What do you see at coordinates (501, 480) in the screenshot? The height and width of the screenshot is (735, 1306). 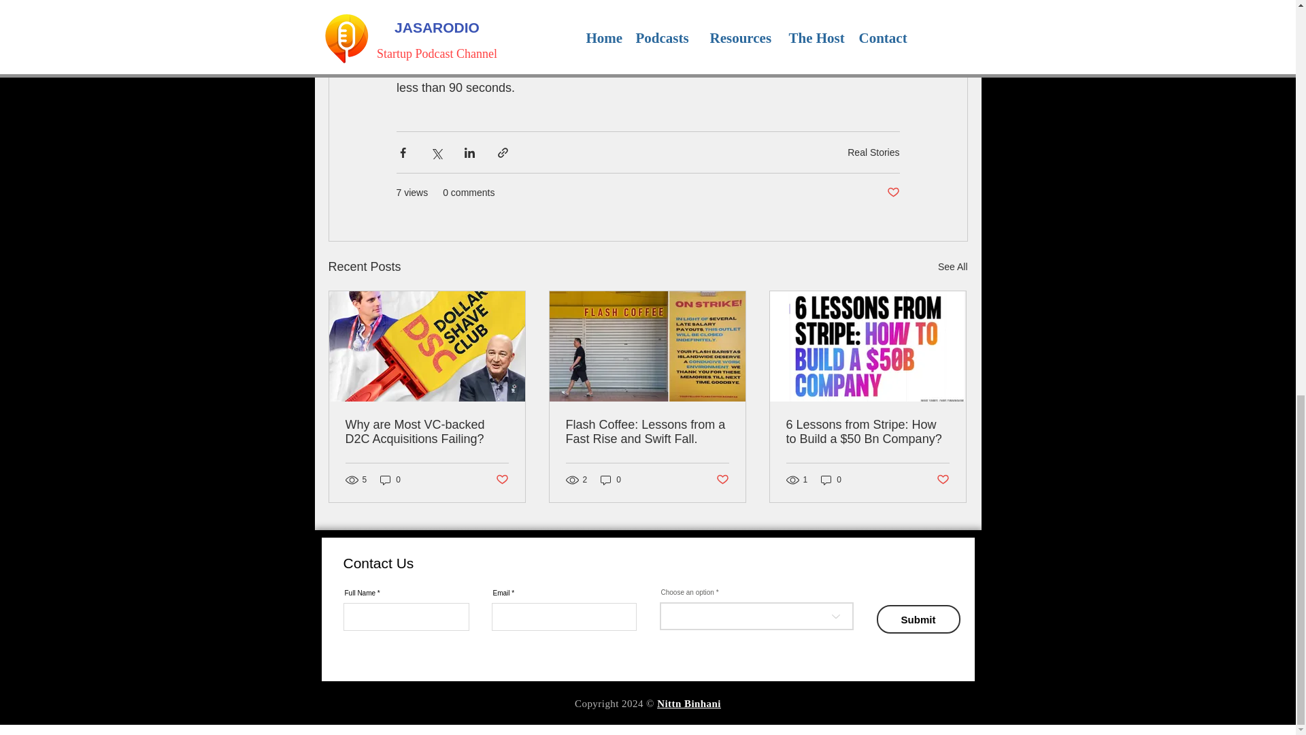 I see `Post not marked as liked` at bounding box center [501, 480].